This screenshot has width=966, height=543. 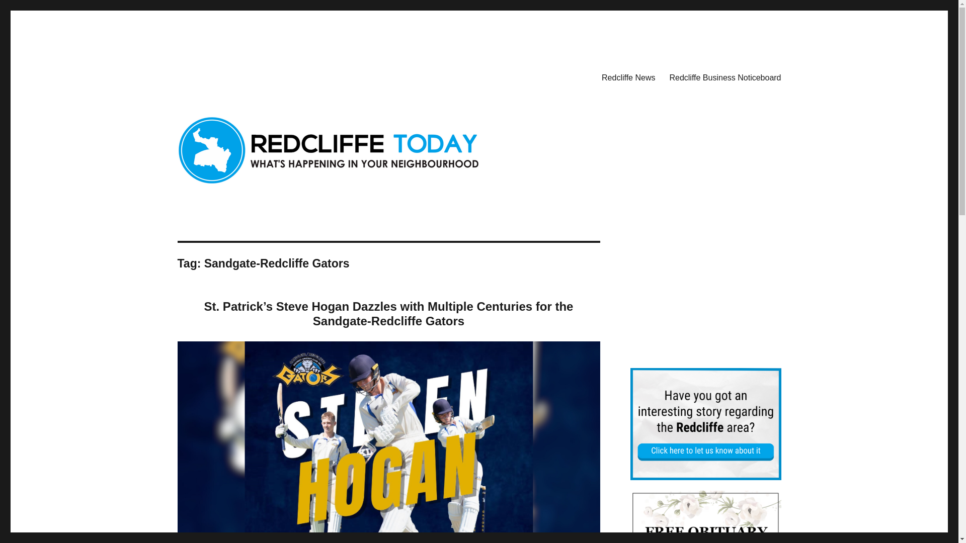 I want to click on Redcliffe News, so click(x=628, y=77).